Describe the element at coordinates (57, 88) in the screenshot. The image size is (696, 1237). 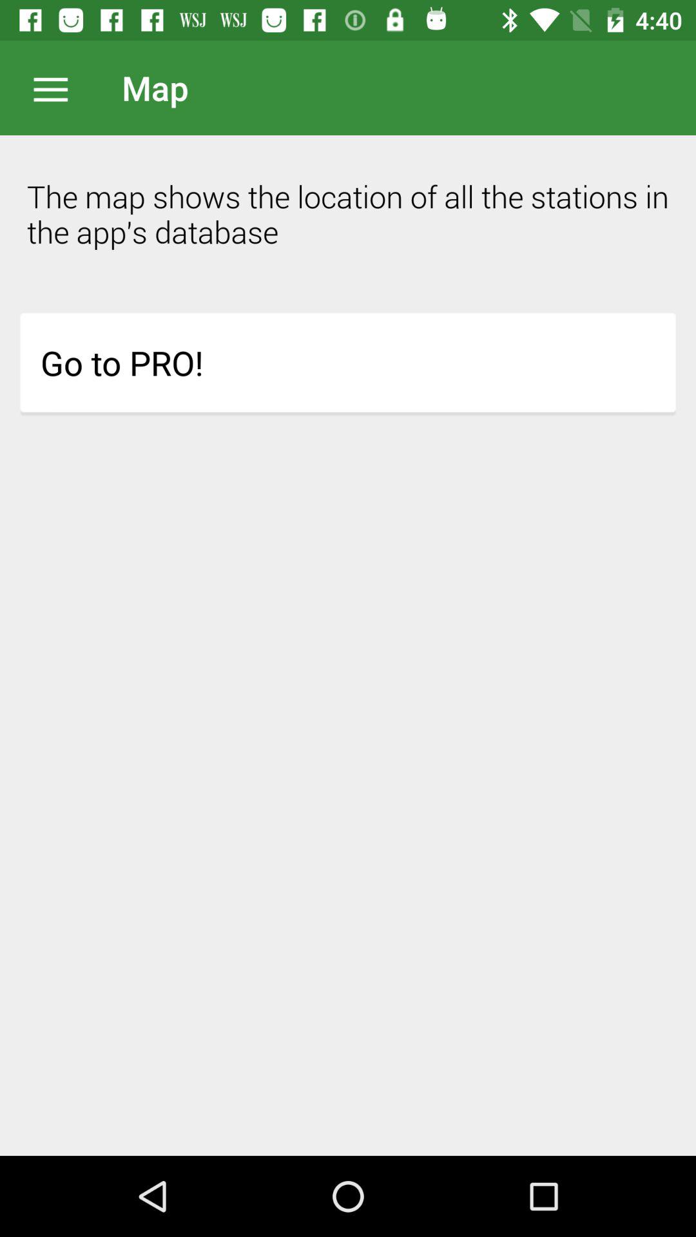
I see `open menu` at that location.